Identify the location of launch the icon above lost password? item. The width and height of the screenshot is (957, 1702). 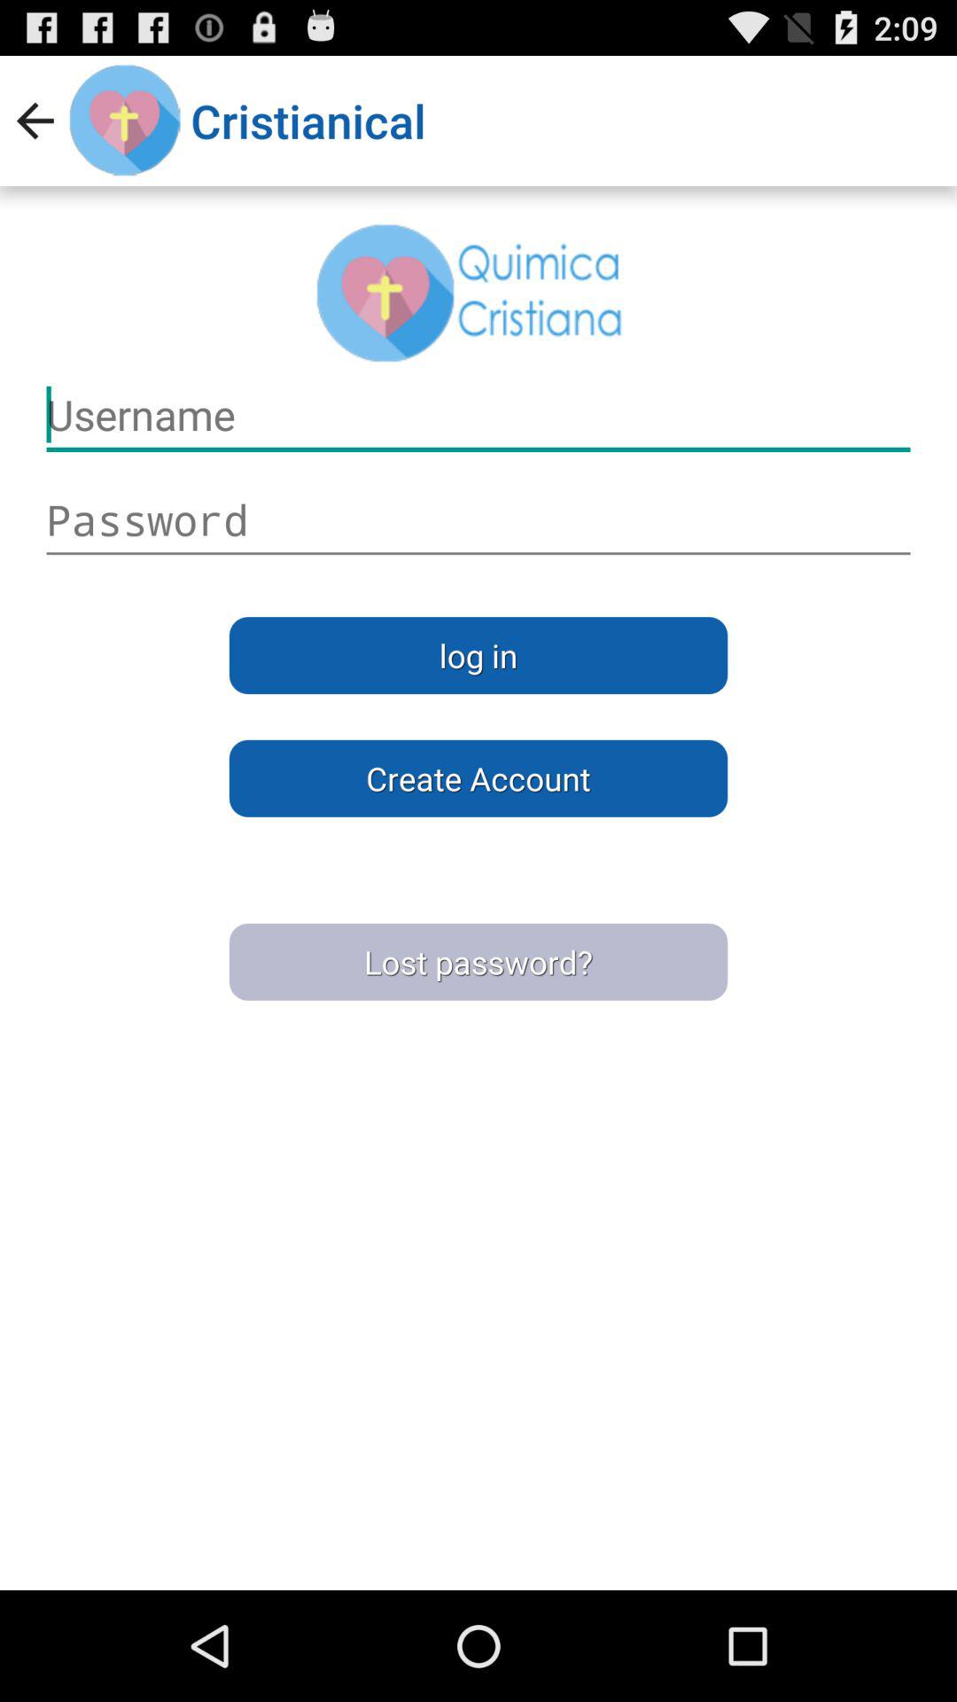
(478, 778).